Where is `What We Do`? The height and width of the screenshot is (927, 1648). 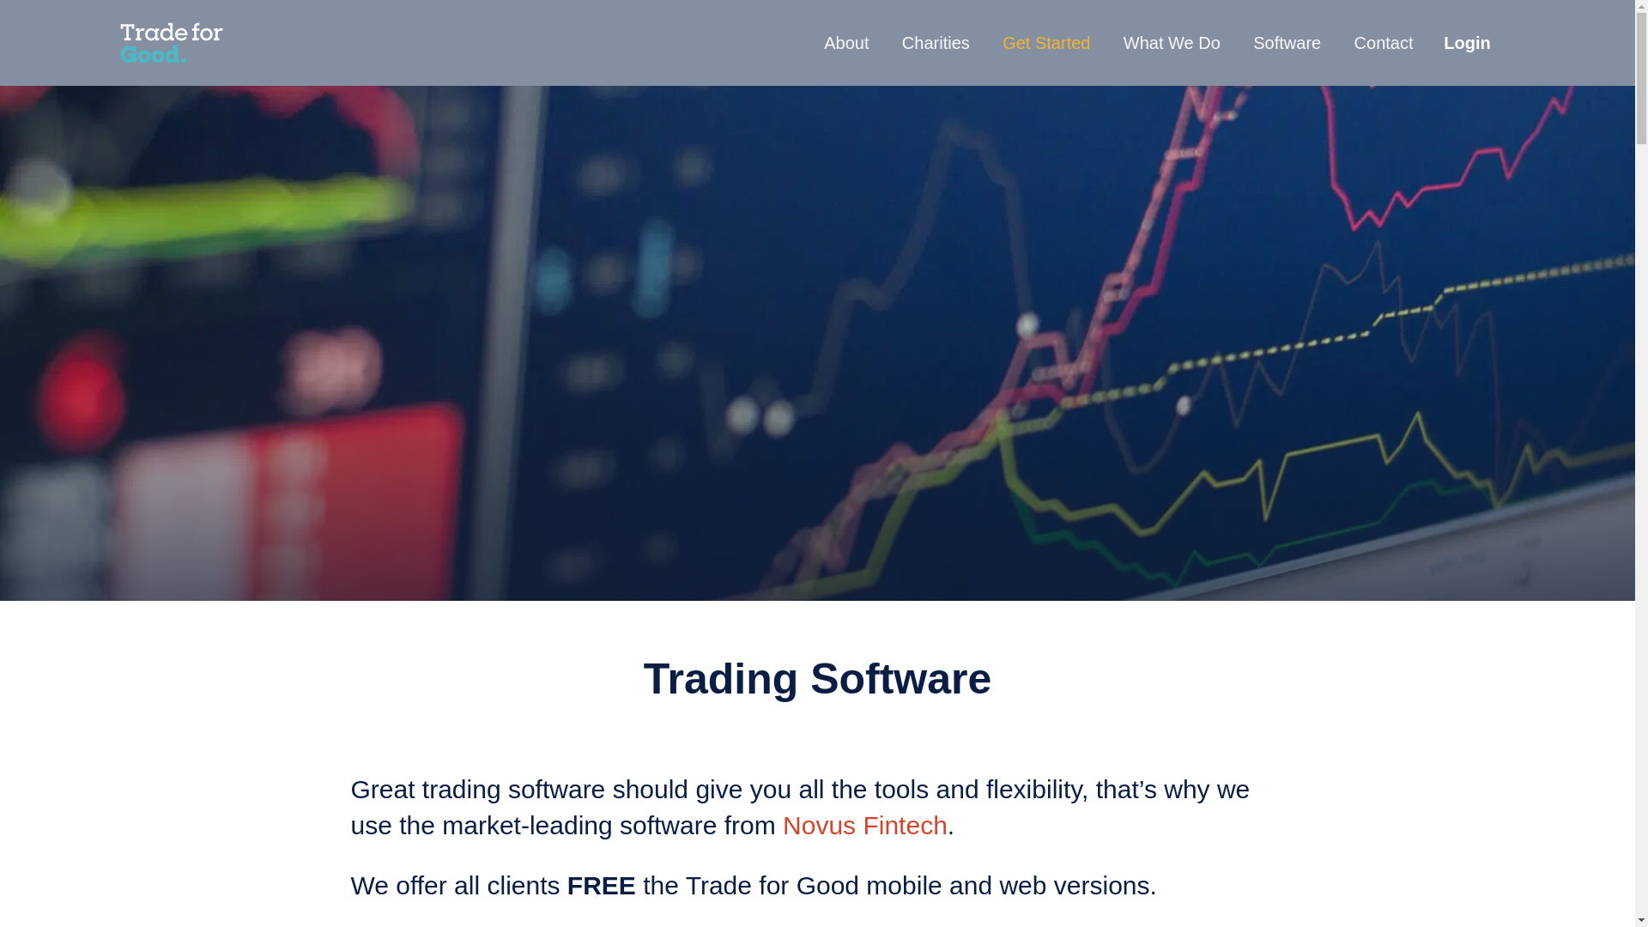
What We Do is located at coordinates (1172, 42).